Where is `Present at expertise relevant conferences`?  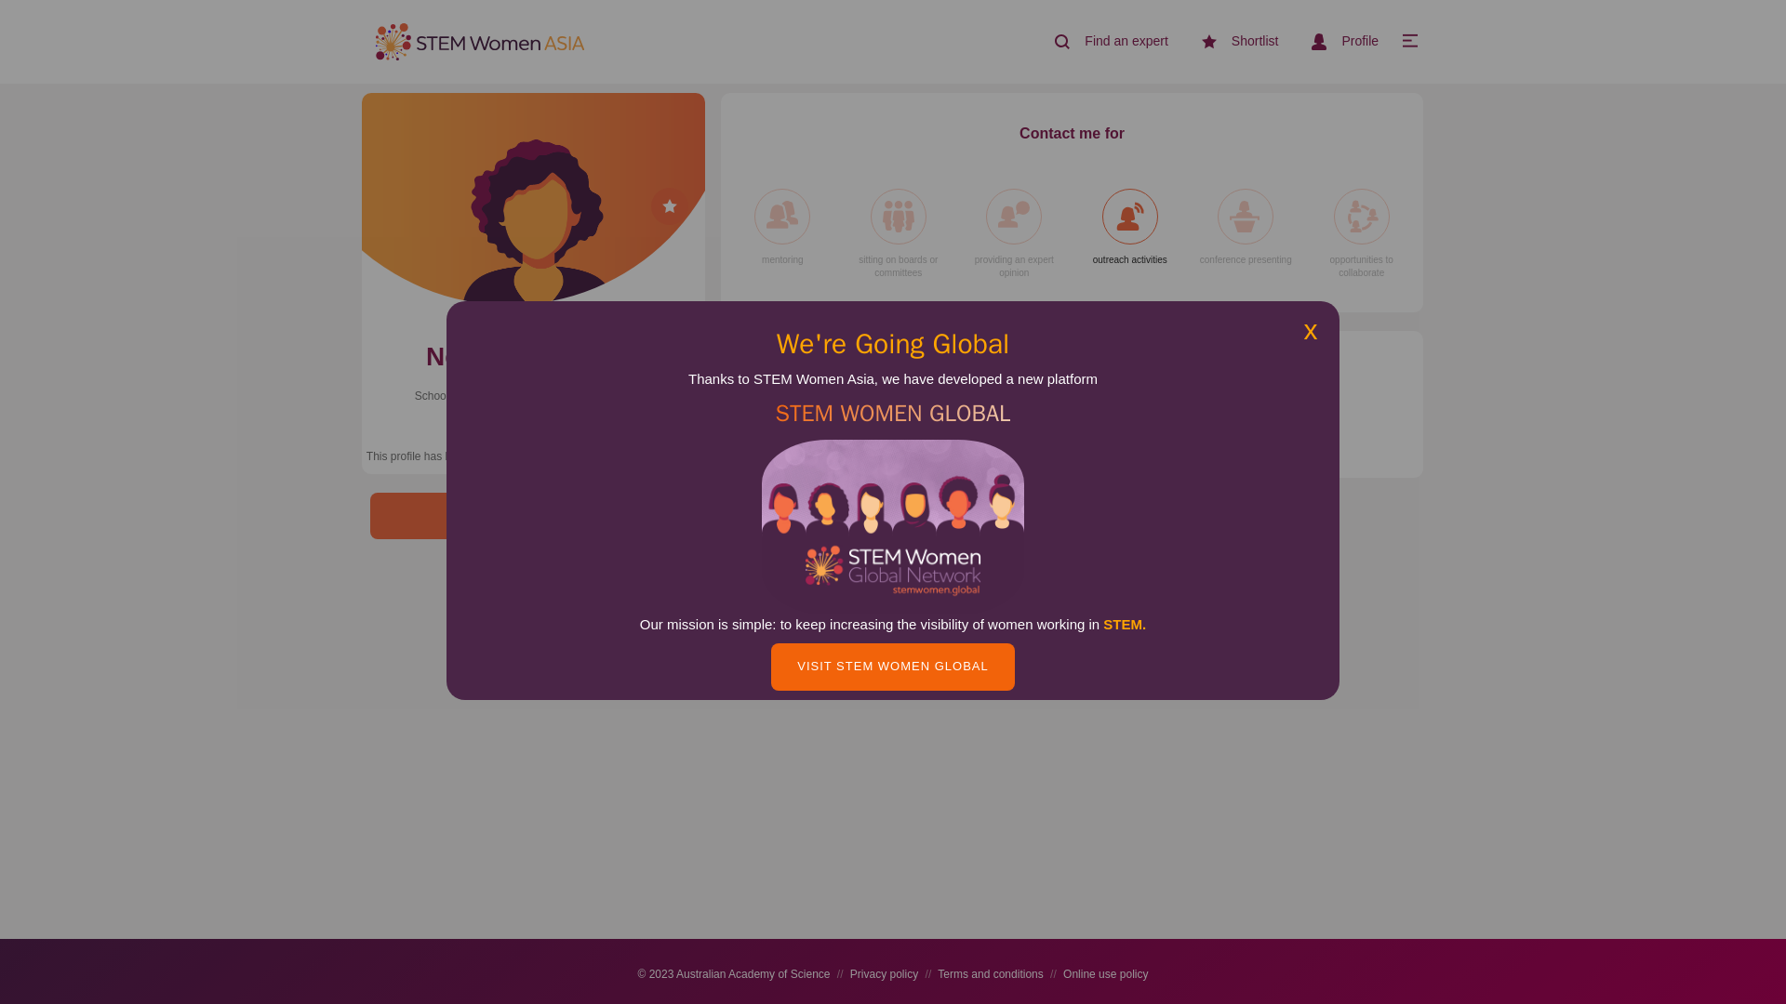
Present at expertise relevant conferences is located at coordinates (1246, 228).